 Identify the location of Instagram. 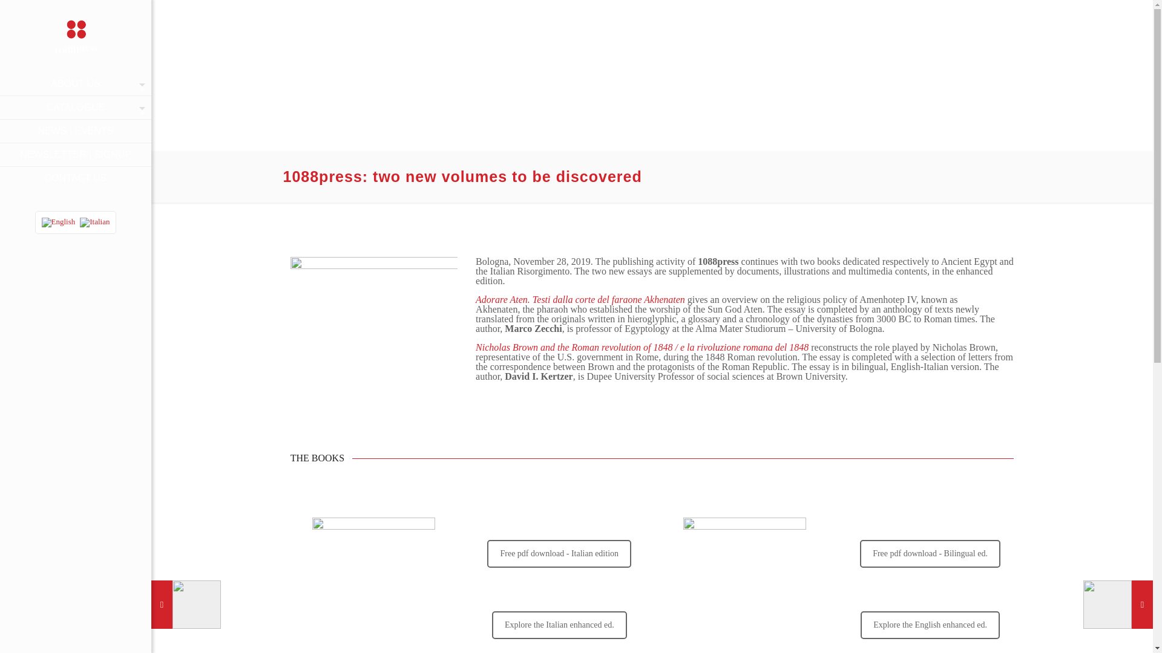
(84, 268).